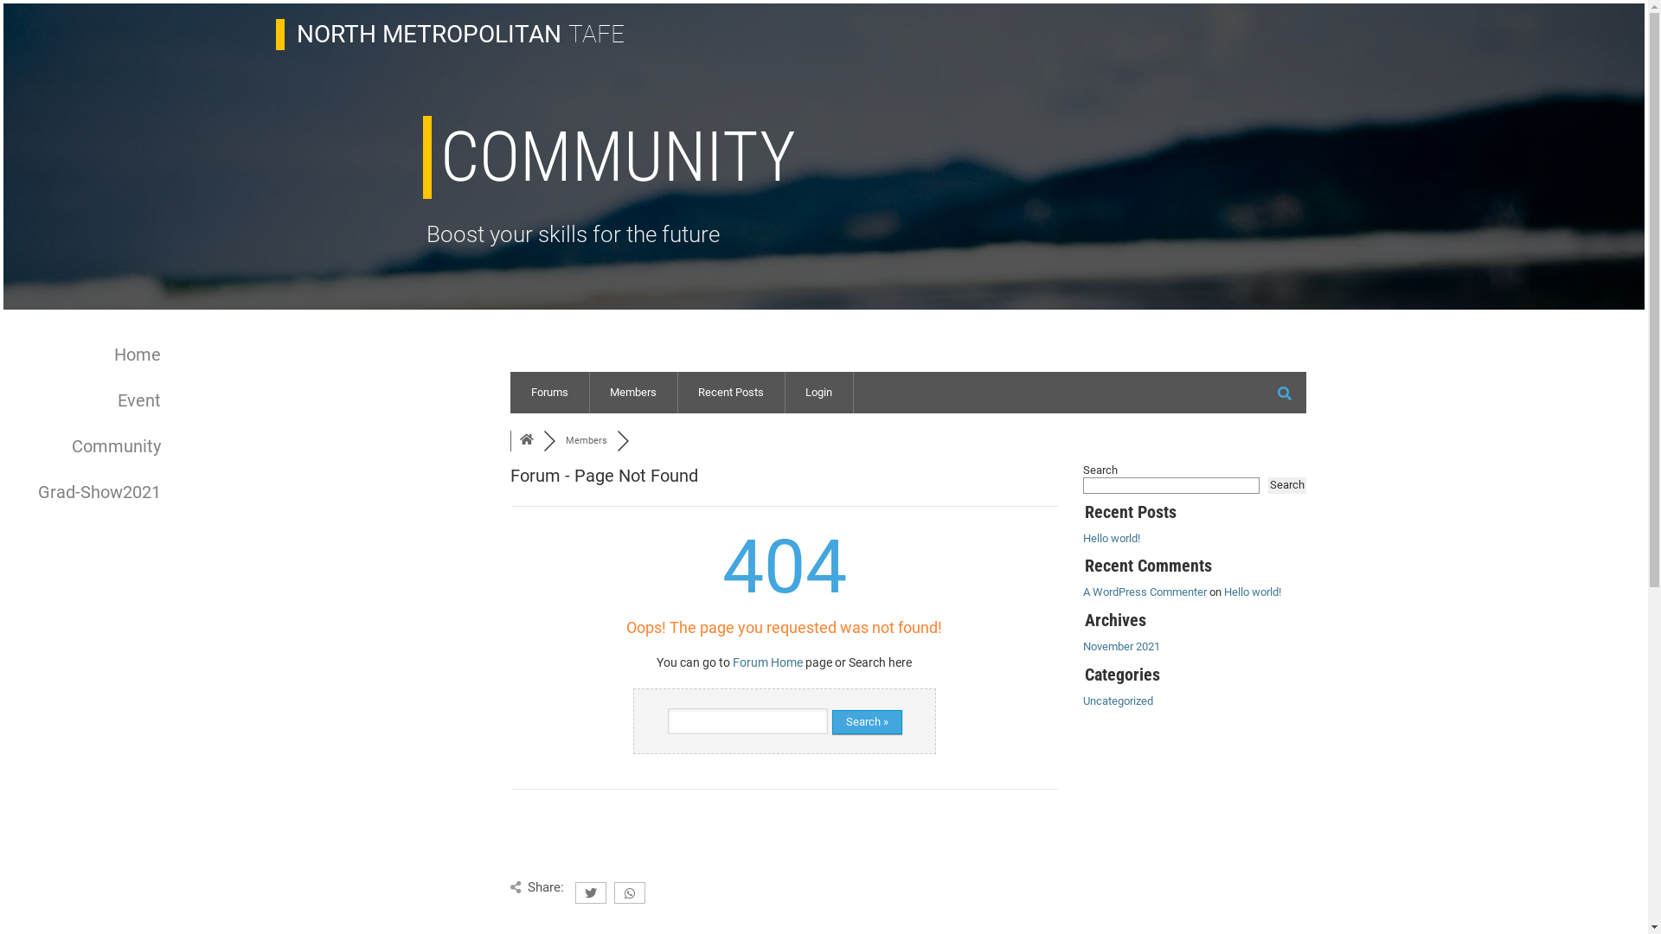 The width and height of the screenshot is (1661, 934). Describe the element at coordinates (632, 393) in the screenshot. I see `Members` at that location.